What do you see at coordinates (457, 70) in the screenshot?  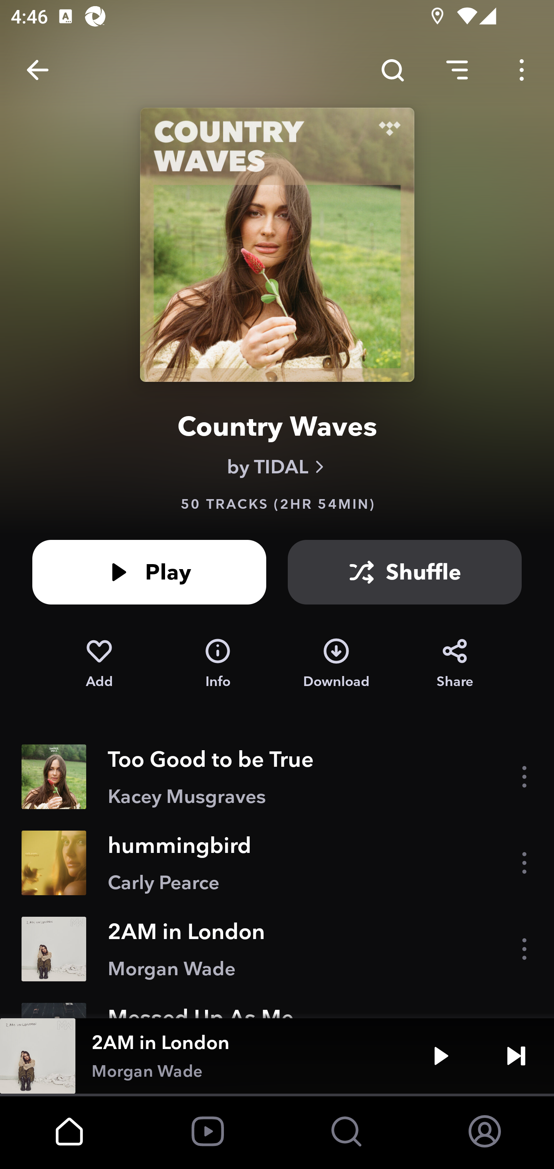 I see `Sorting` at bounding box center [457, 70].